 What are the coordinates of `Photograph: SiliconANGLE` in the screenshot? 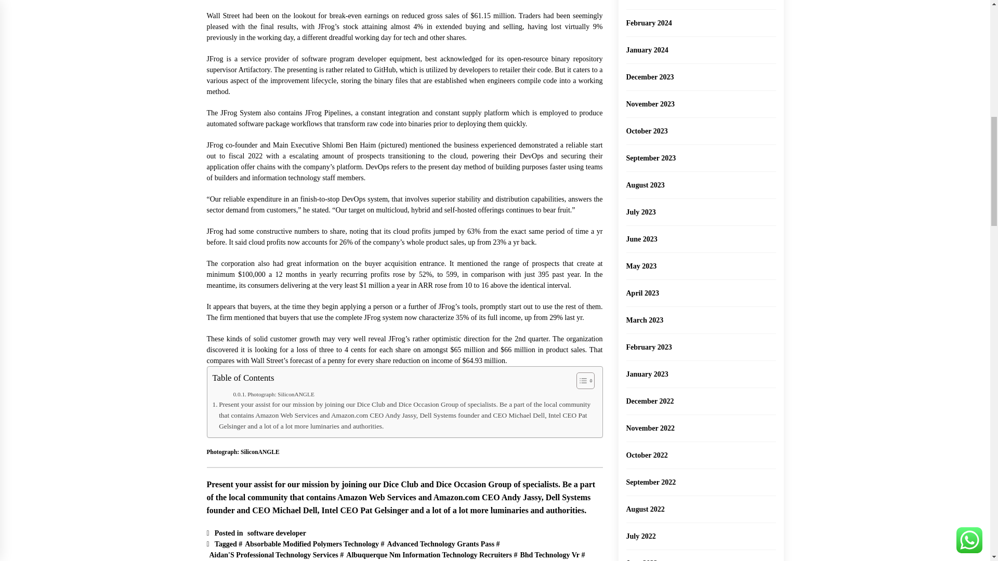 It's located at (273, 394).